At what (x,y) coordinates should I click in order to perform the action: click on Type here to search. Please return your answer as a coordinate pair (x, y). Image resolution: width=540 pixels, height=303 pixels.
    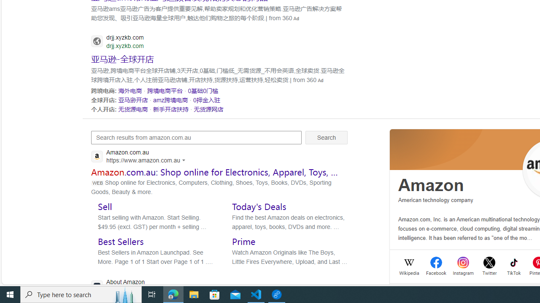
    Looking at the image, I should click on (81, 295).